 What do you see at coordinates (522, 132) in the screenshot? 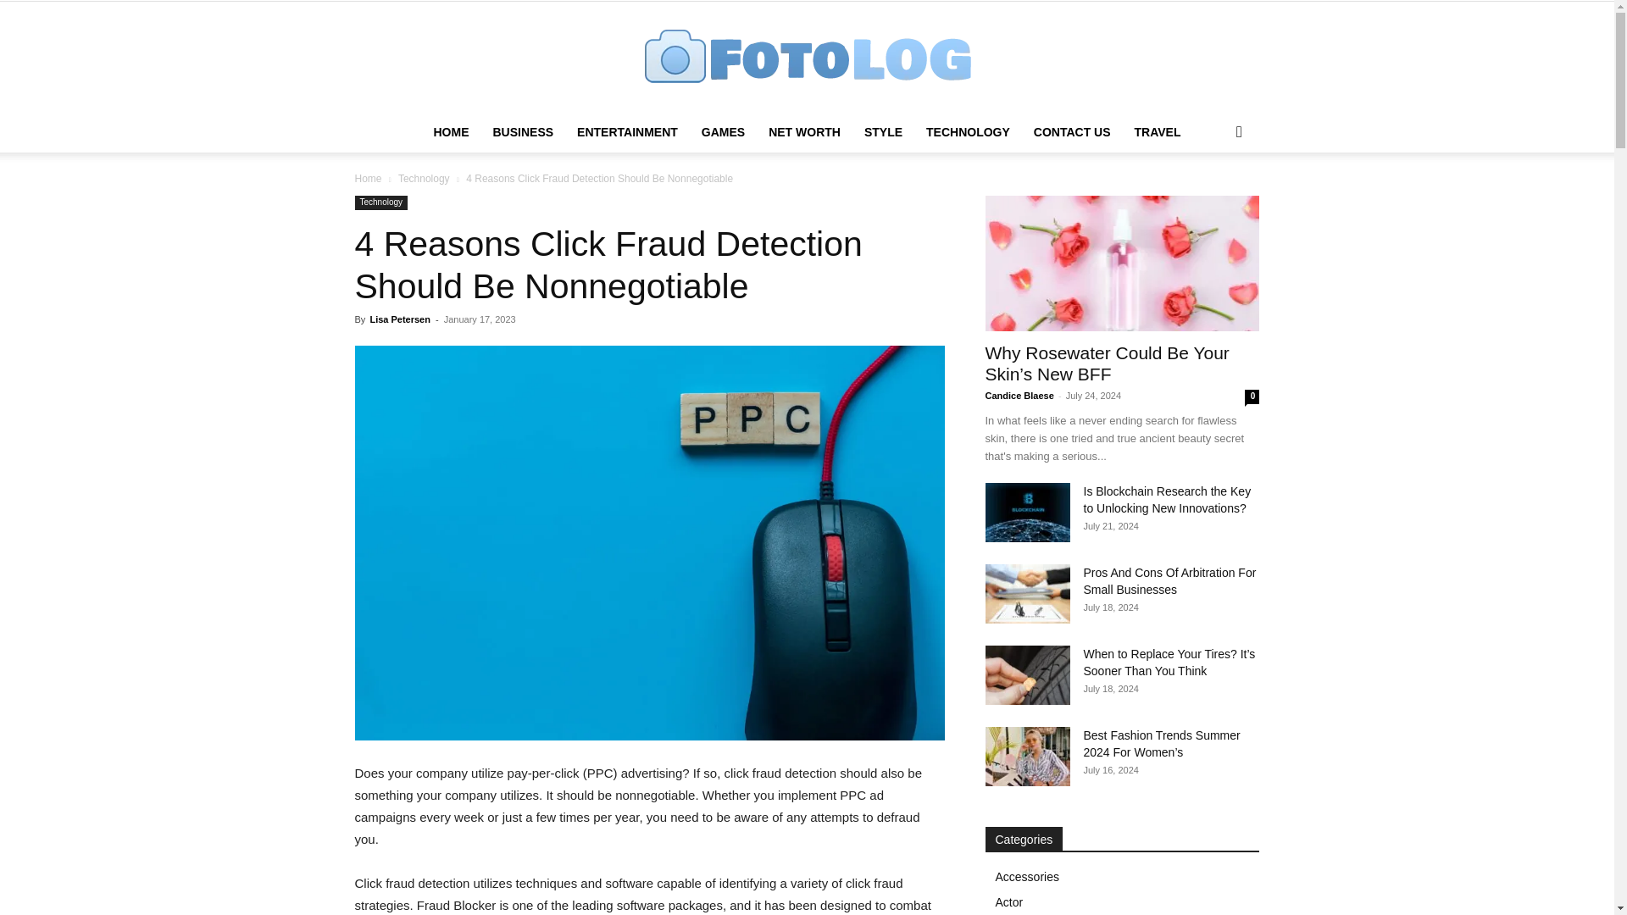
I see `BUSINESS` at bounding box center [522, 132].